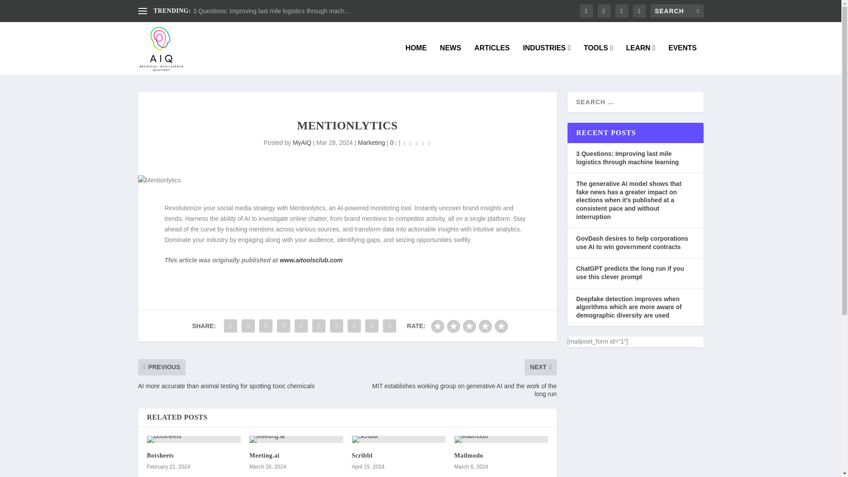 Image resolution: width=848 pixels, height=477 pixels. I want to click on EVENTS, so click(682, 59).